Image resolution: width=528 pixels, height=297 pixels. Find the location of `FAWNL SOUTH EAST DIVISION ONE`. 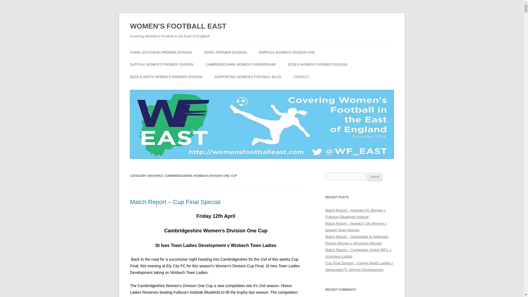

FAWNL SOUTH EAST DIVISION ONE is located at coordinates (157, 67).